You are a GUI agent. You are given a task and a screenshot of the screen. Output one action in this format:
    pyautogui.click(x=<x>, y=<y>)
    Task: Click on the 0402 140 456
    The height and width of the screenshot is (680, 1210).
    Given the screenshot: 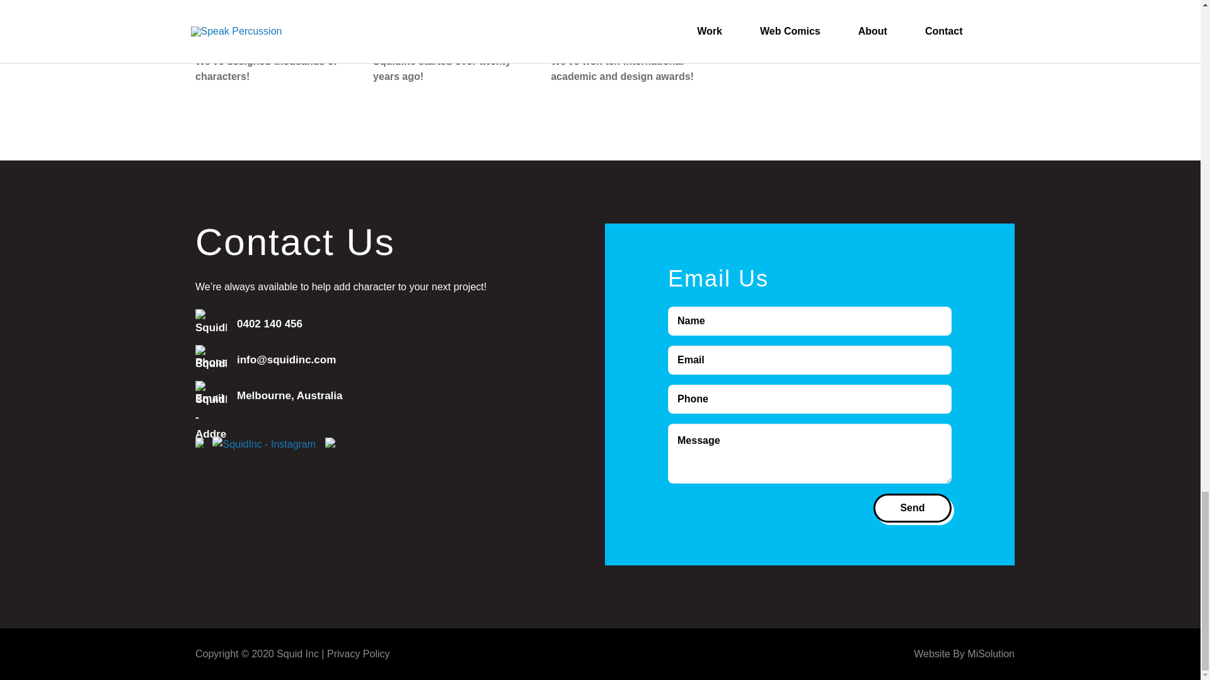 What is the action you would take?
    pyautogui.click(x=383, y=324)
    